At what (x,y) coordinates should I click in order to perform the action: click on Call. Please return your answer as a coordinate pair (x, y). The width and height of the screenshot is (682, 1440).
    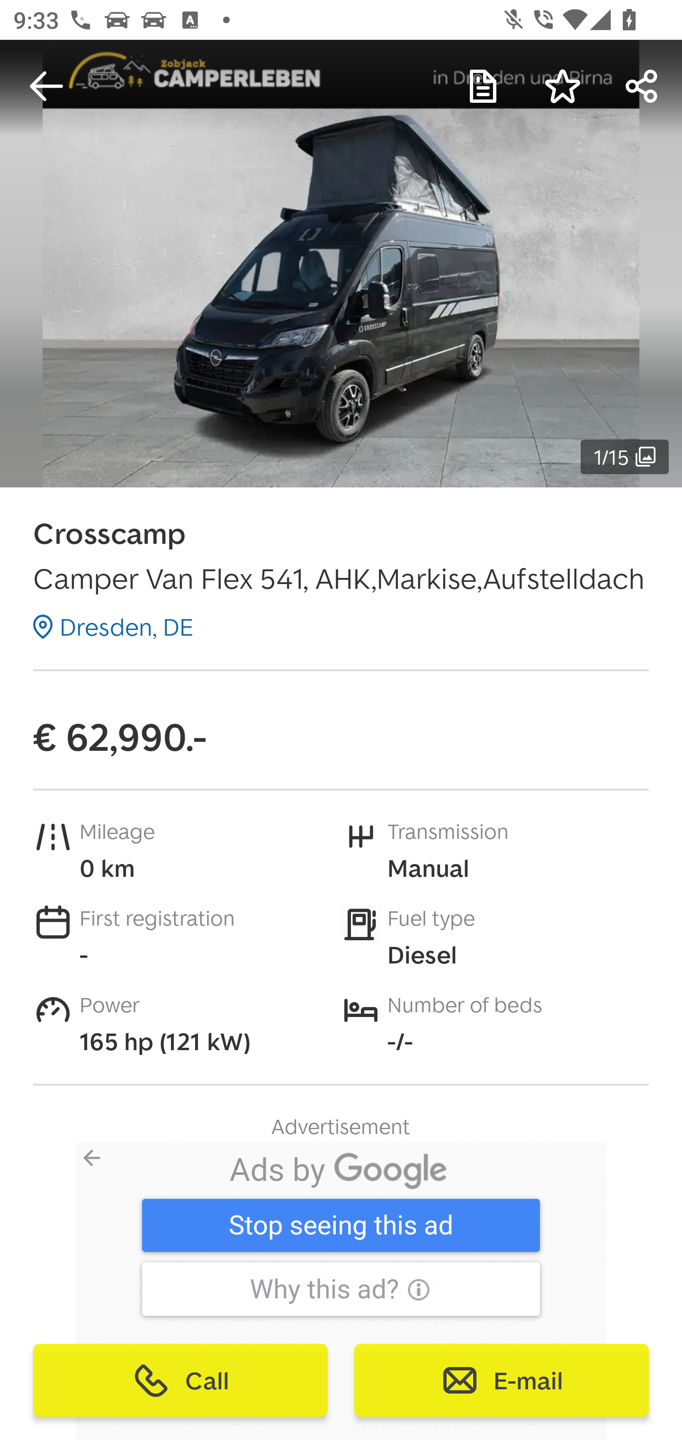
    Looking at the image, I should click on (180, 1380).